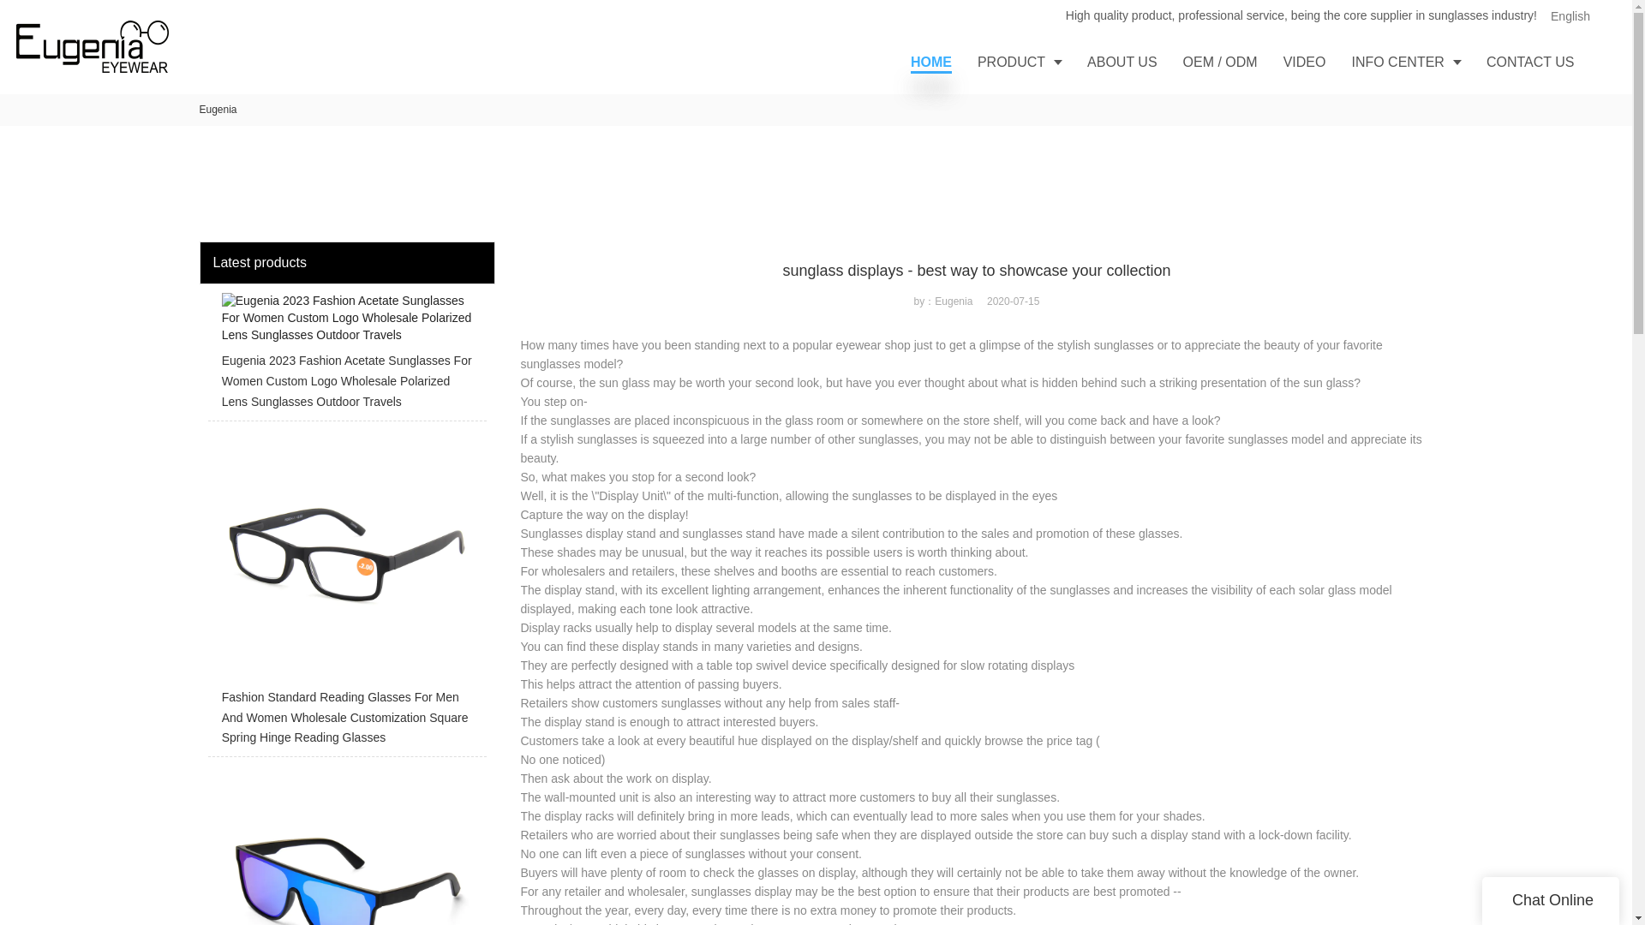  What do you see at coordinates (1530, 62) in the screenshot?
I see `CONTACT US` at bounding box center [1530, 62].